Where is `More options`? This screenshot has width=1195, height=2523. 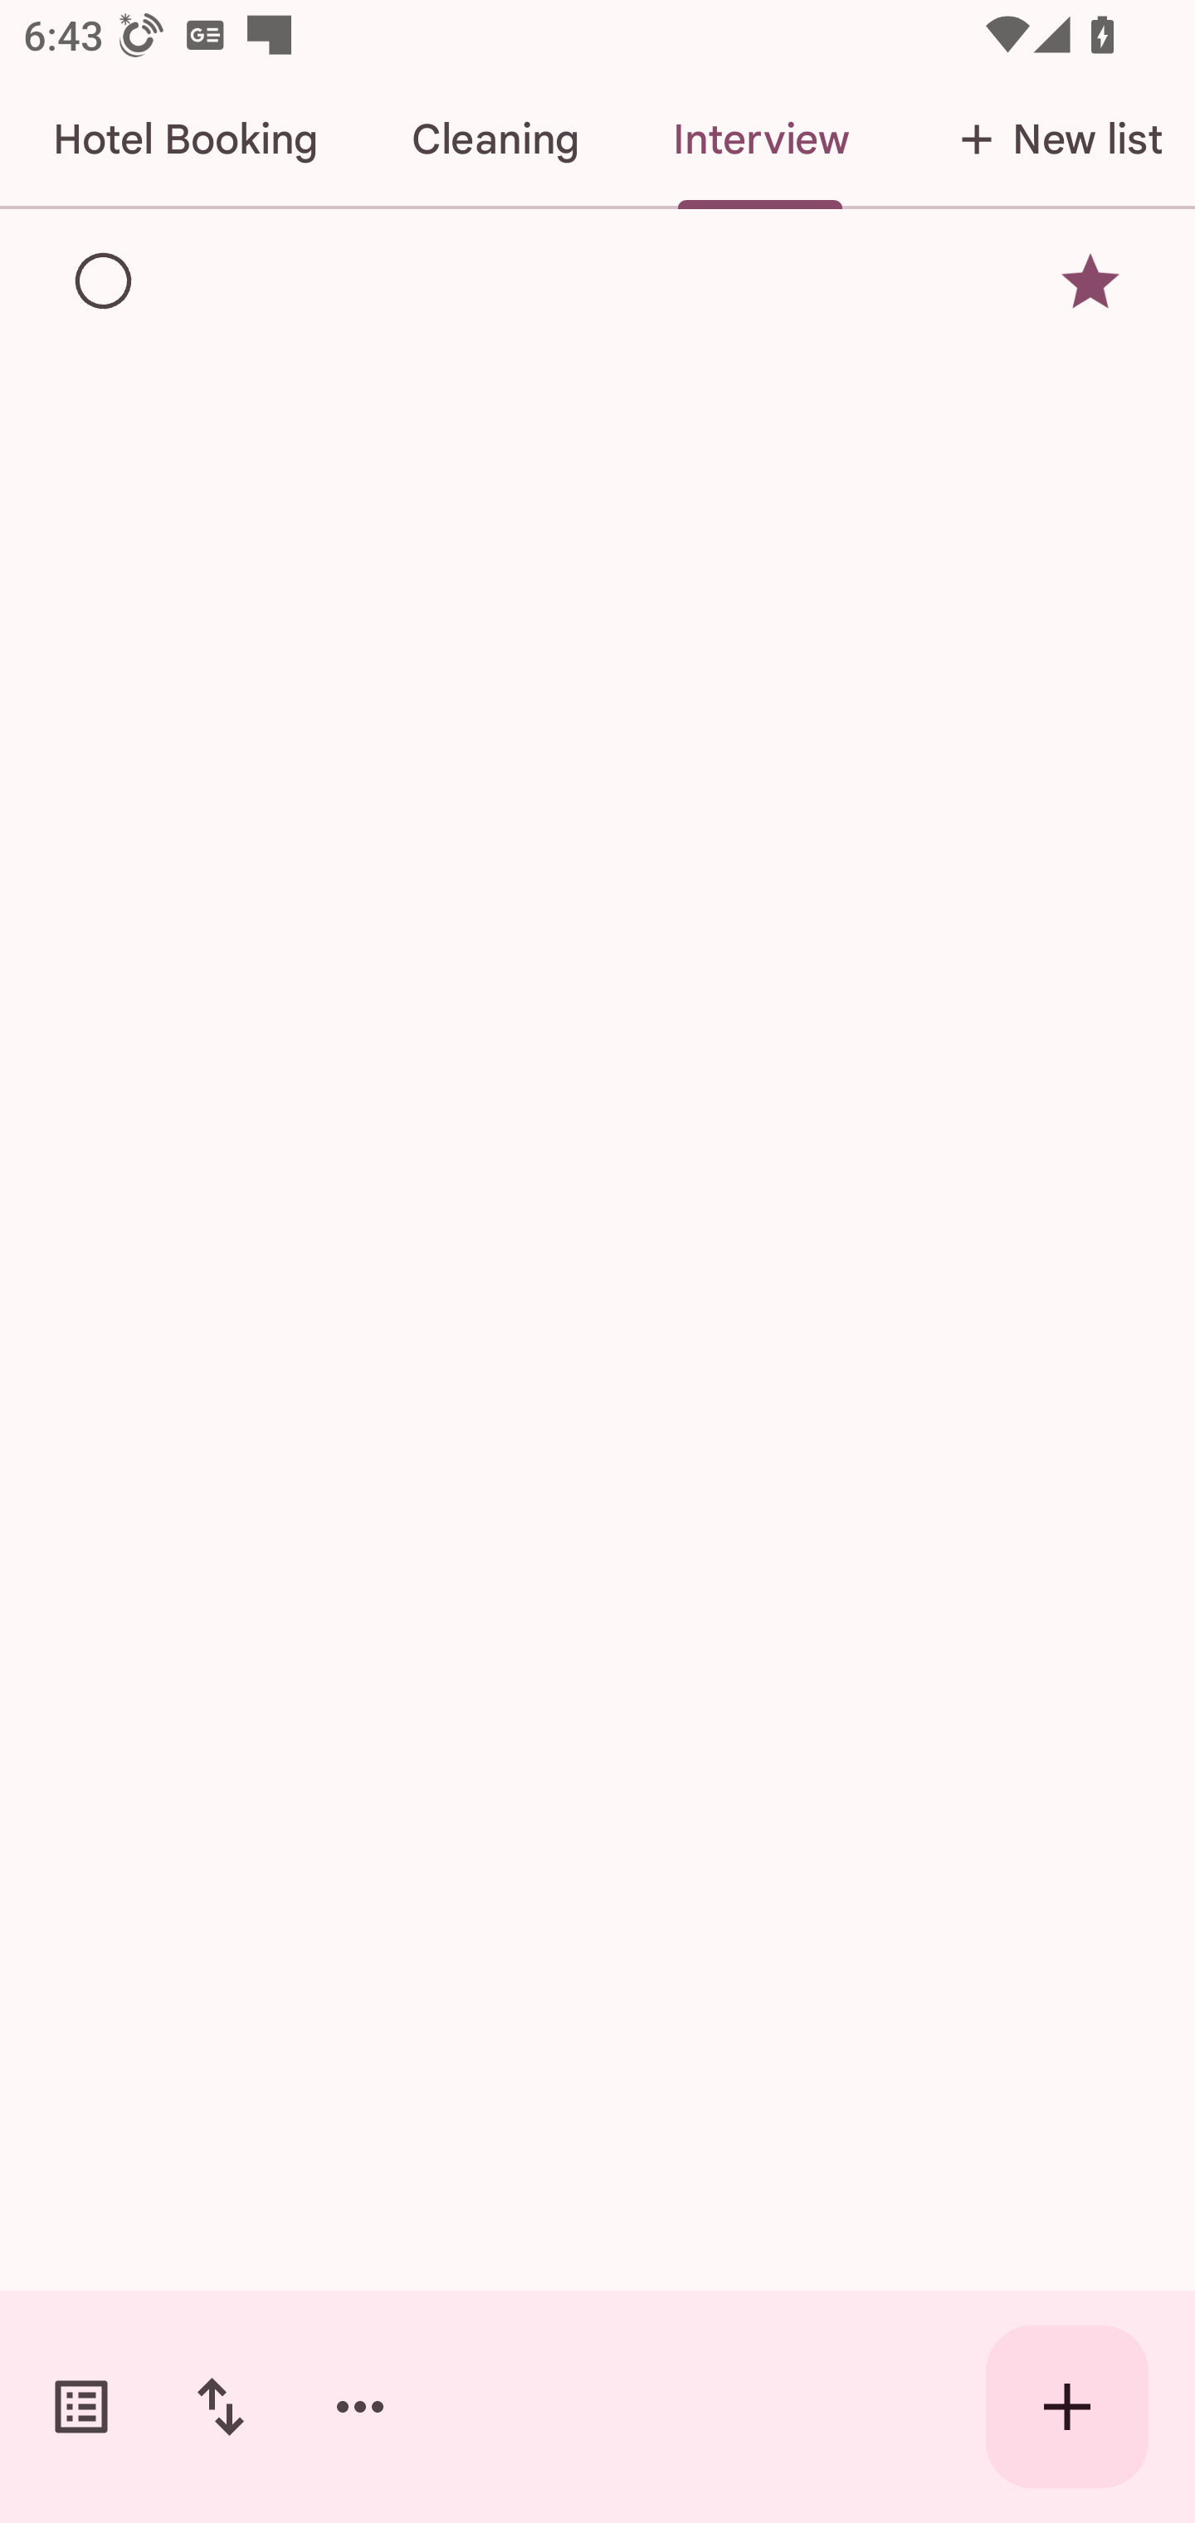 More options is located at coordinates (360, 2407).